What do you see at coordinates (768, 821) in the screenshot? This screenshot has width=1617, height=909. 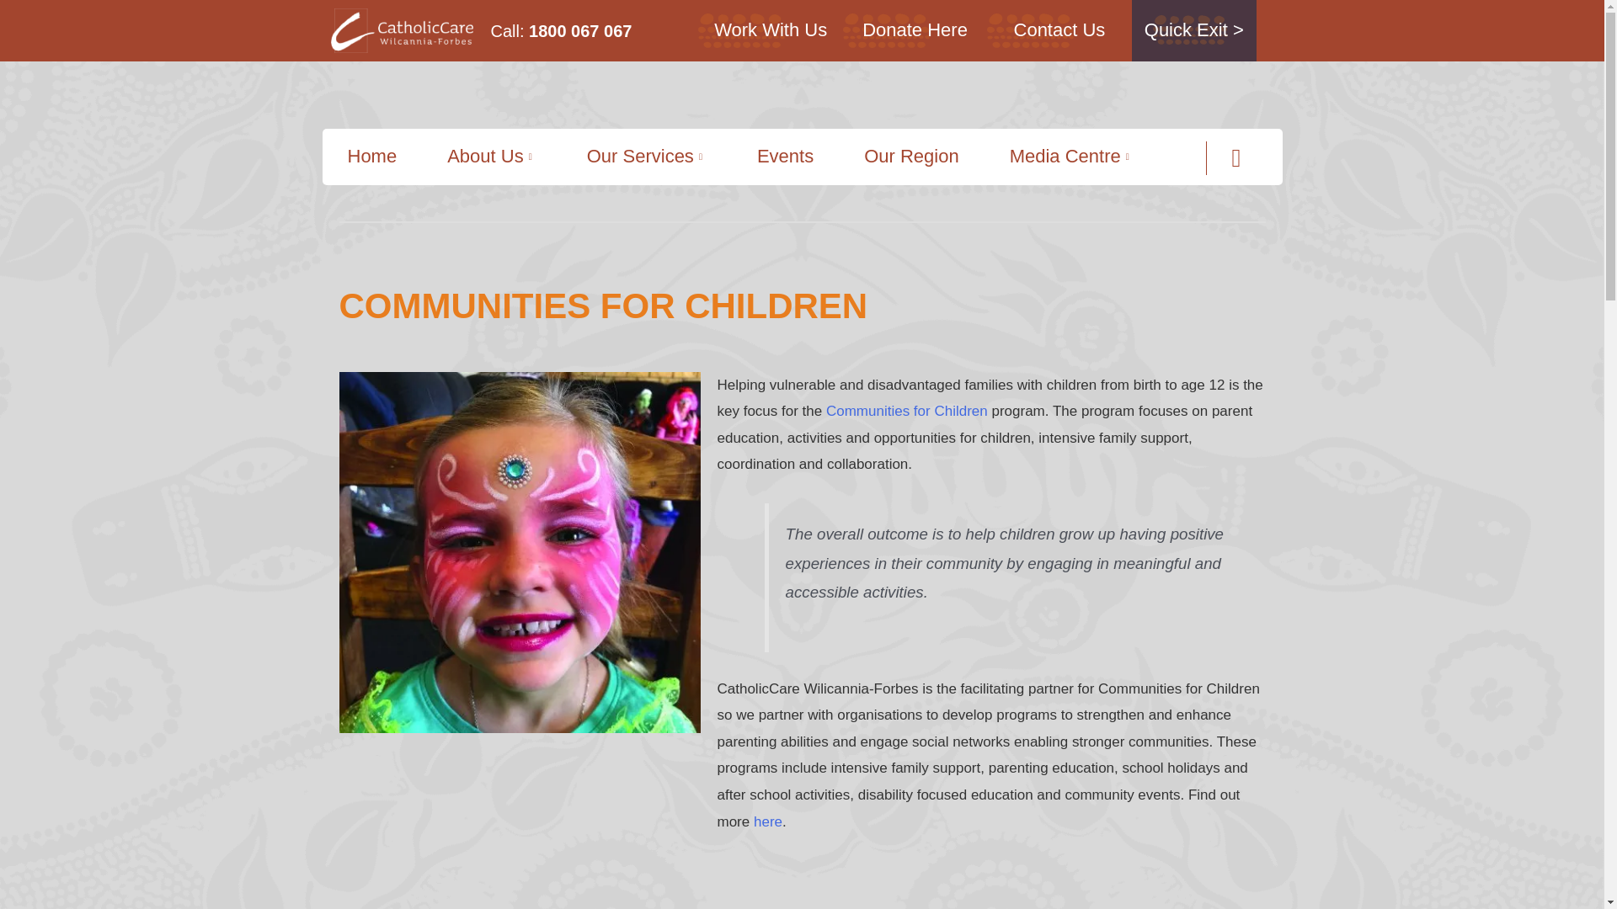 I see `here` at bounding box center [768, 821].